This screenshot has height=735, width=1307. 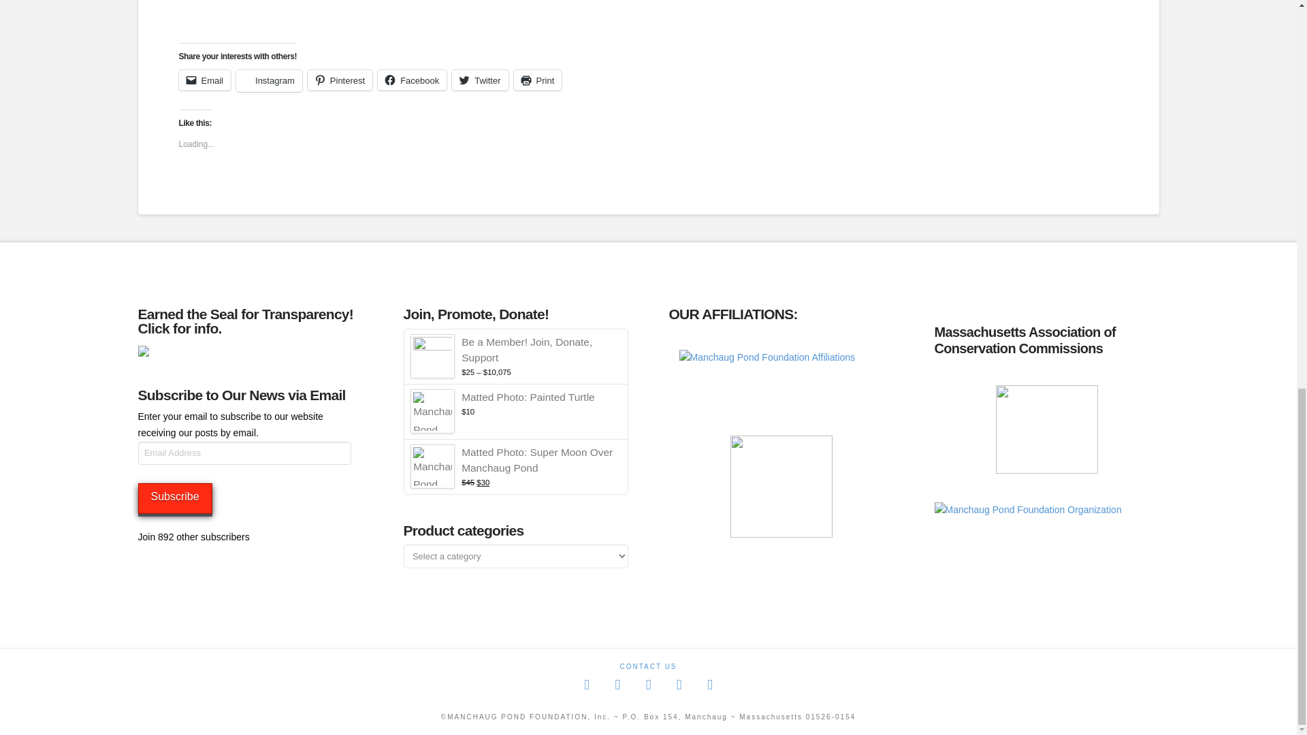 What do you see at coordinates (269, 80) in the screenshot?
I see `Click to share on Instagram` at bounding box center [269, 80].